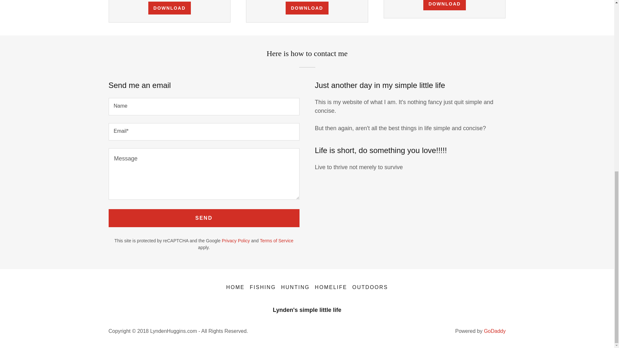  What do you see at coordinates (370, 287) in the screenshot?
I see `OUTDOORS` at bounding box center [370, 287].